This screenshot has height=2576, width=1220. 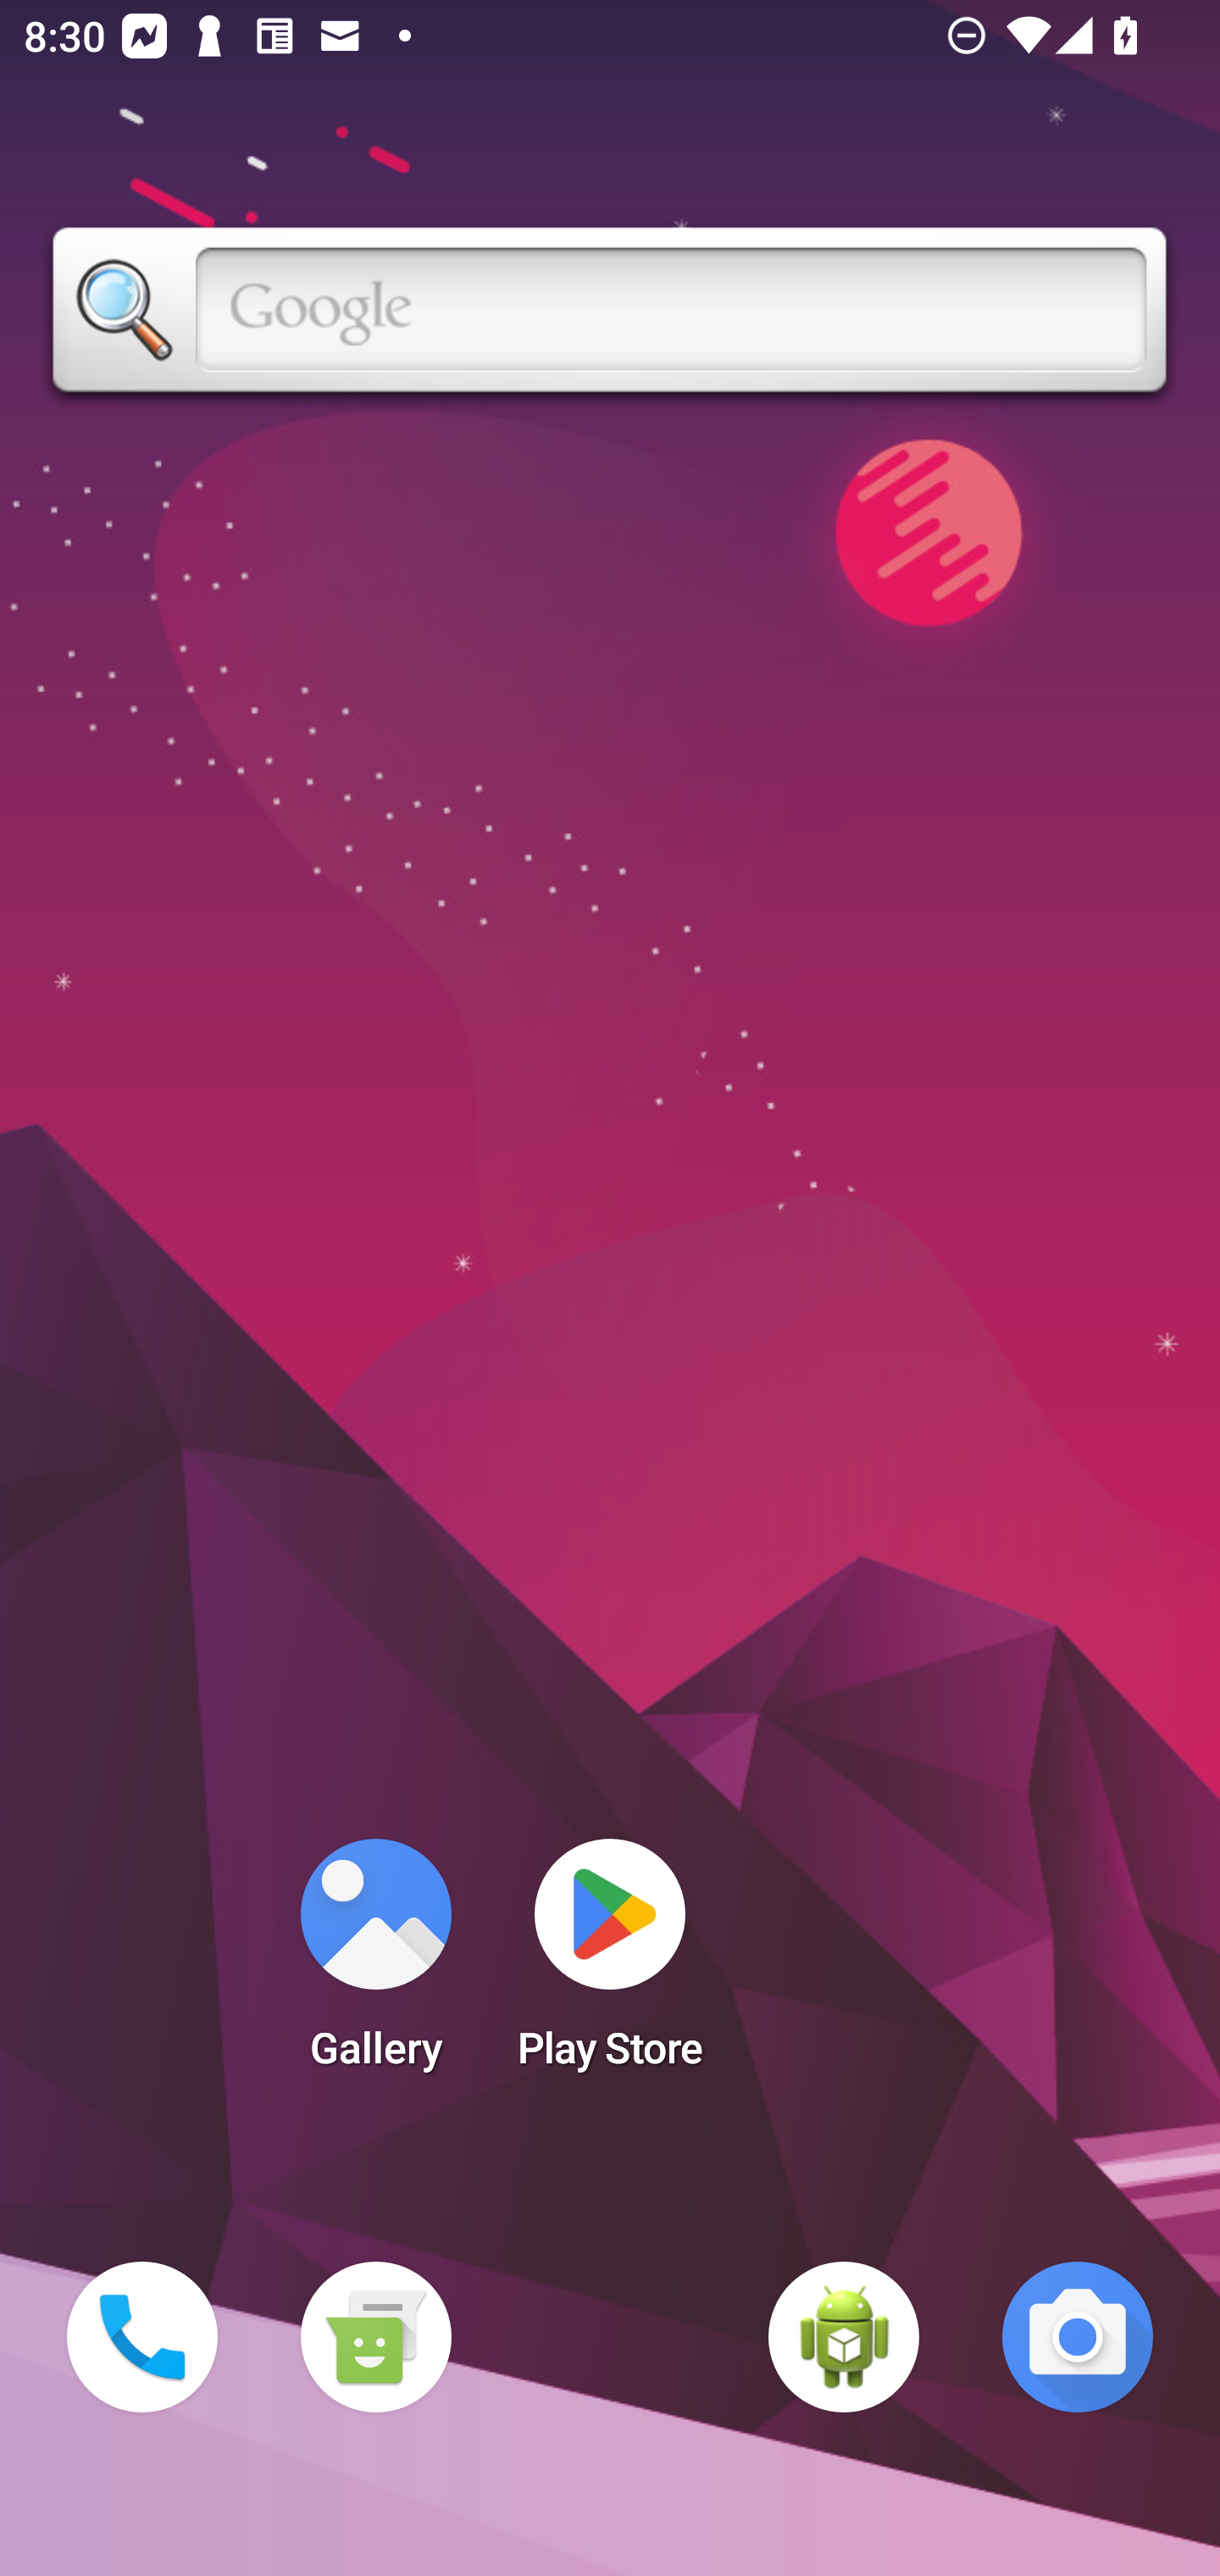 What do you see at coordinates (844, 2337) in the screenshot?
I see `WebView Browser Tester` at bounding box center [844, 2337].